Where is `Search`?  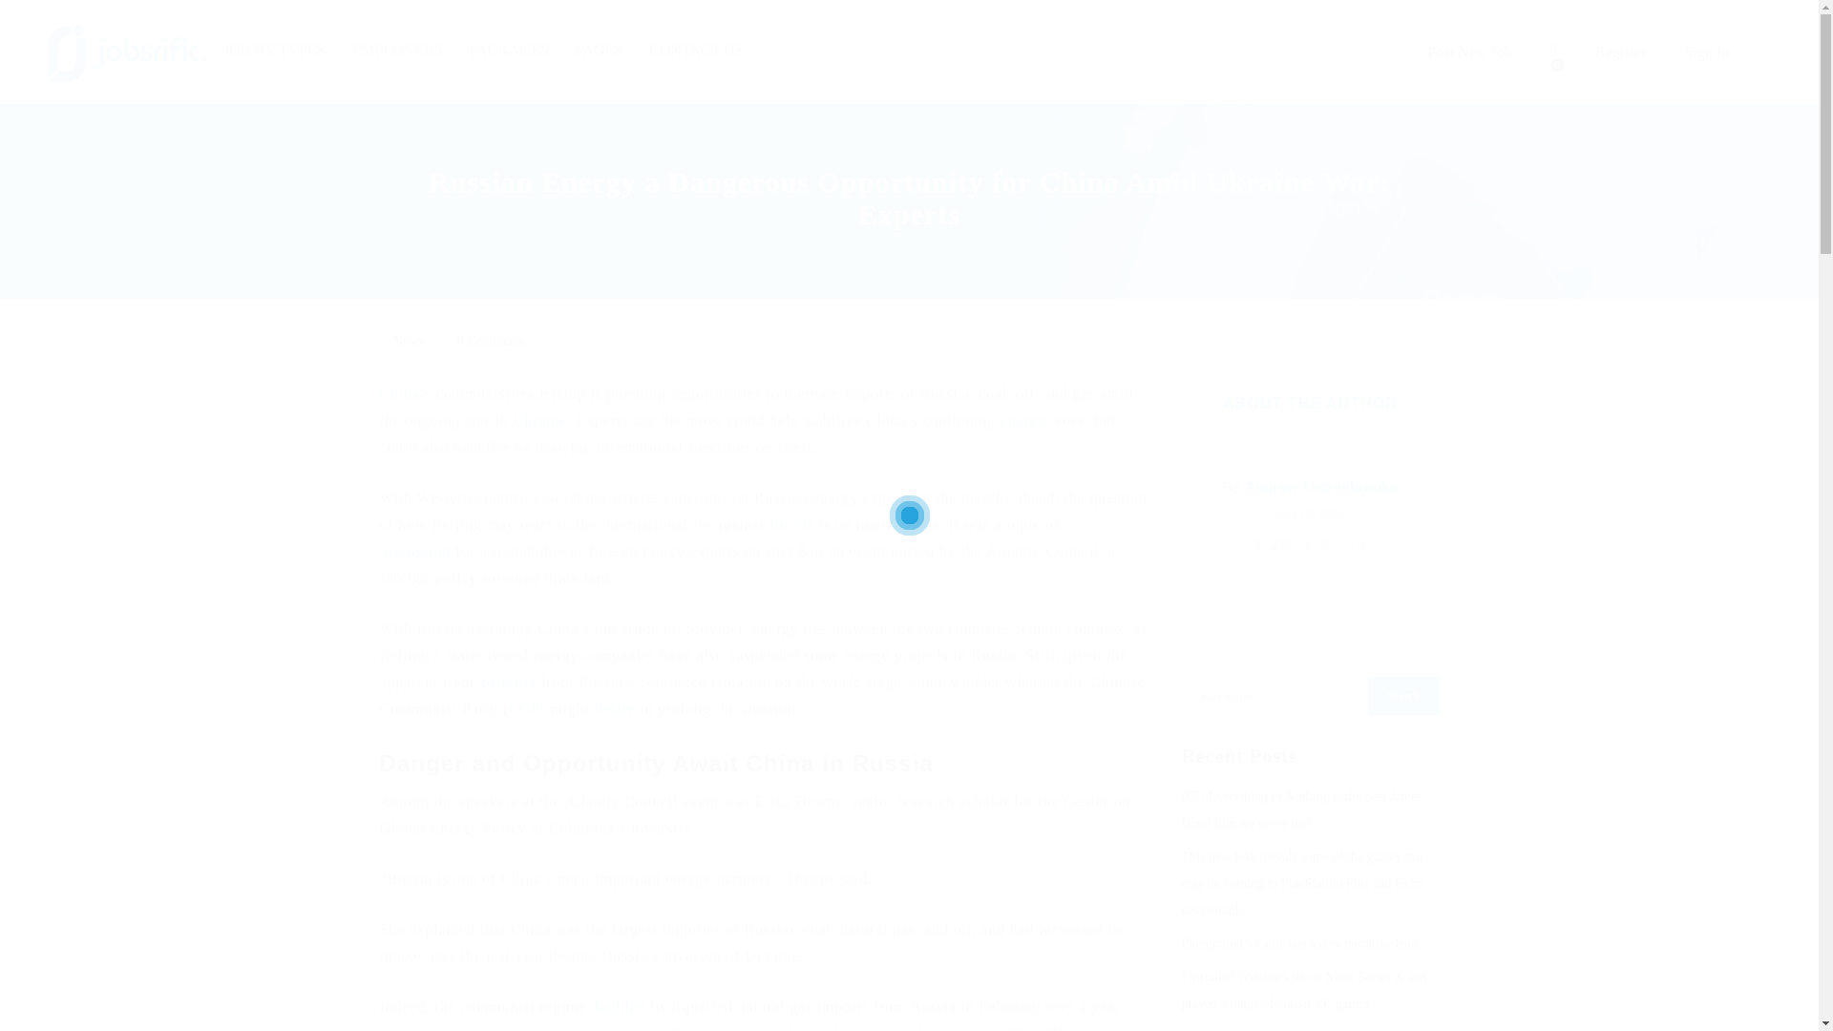
Search is located at coordinates (1403, 695).